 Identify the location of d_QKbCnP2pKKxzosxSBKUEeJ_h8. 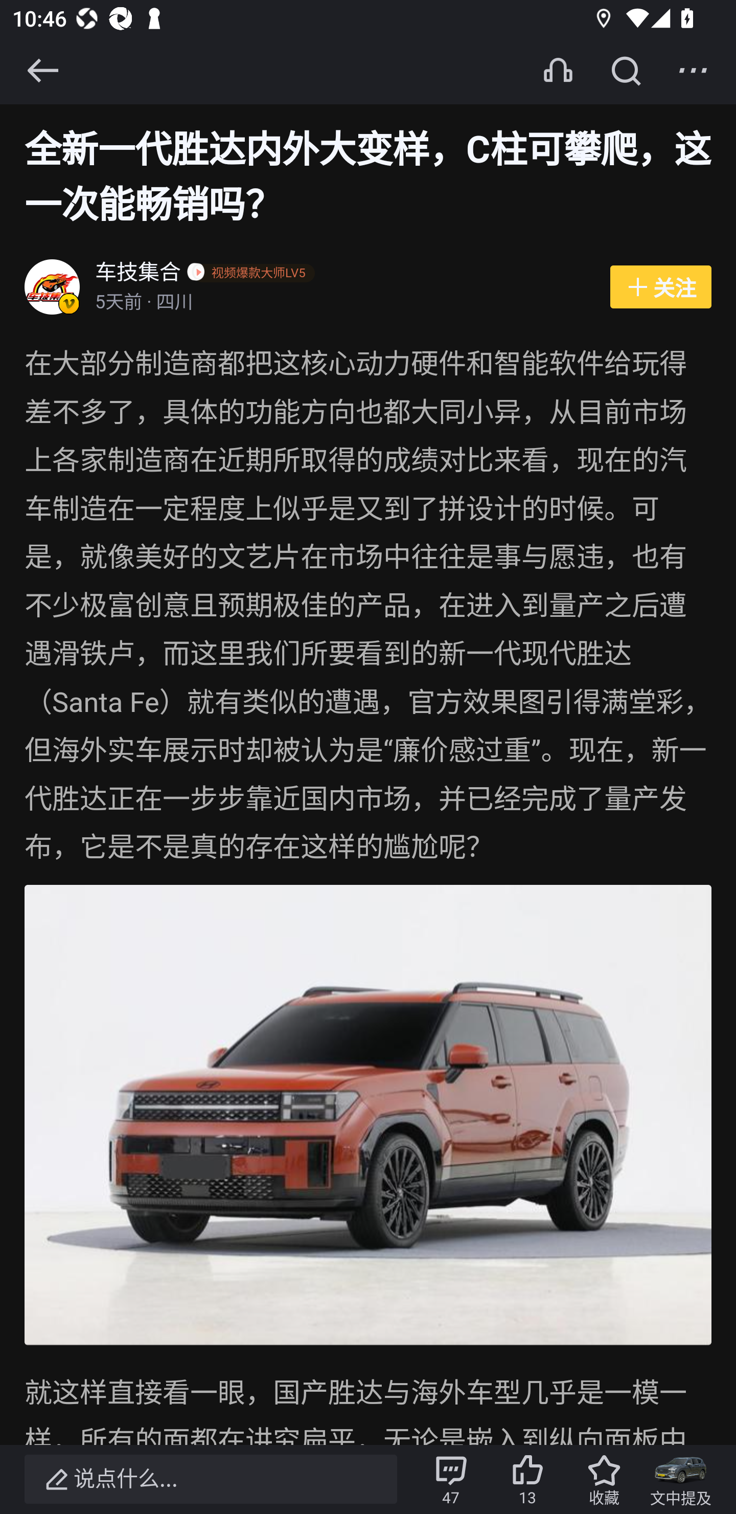
(368, 1115).